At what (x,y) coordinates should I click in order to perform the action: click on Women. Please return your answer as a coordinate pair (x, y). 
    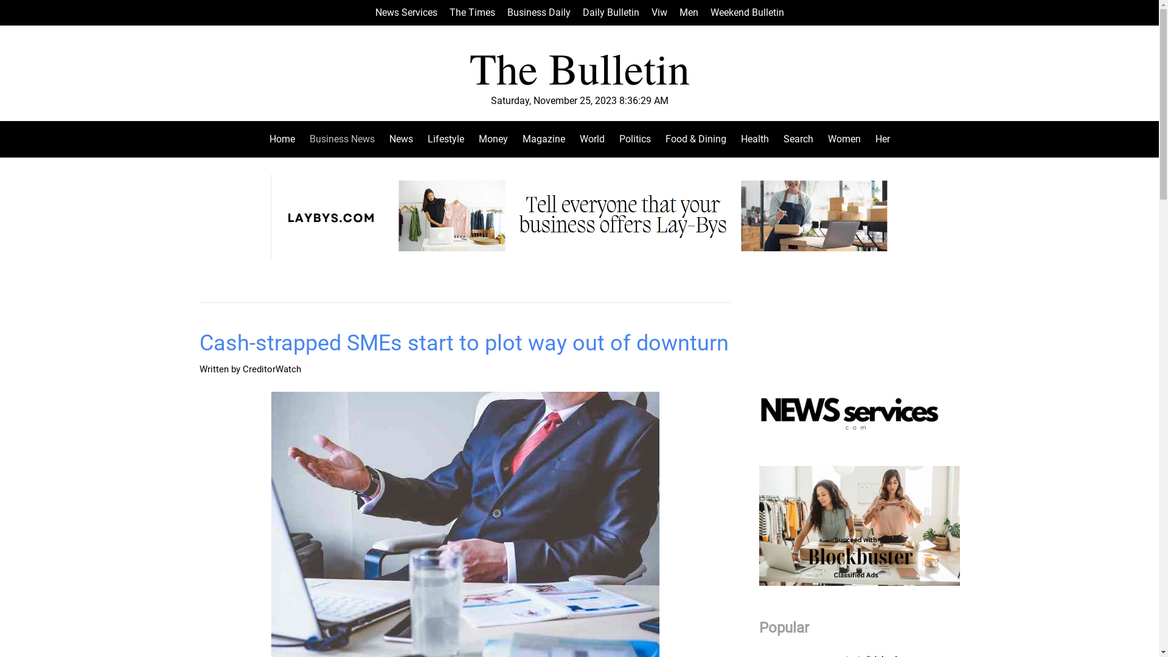
    Looking at the image, I should click on (844, 139).